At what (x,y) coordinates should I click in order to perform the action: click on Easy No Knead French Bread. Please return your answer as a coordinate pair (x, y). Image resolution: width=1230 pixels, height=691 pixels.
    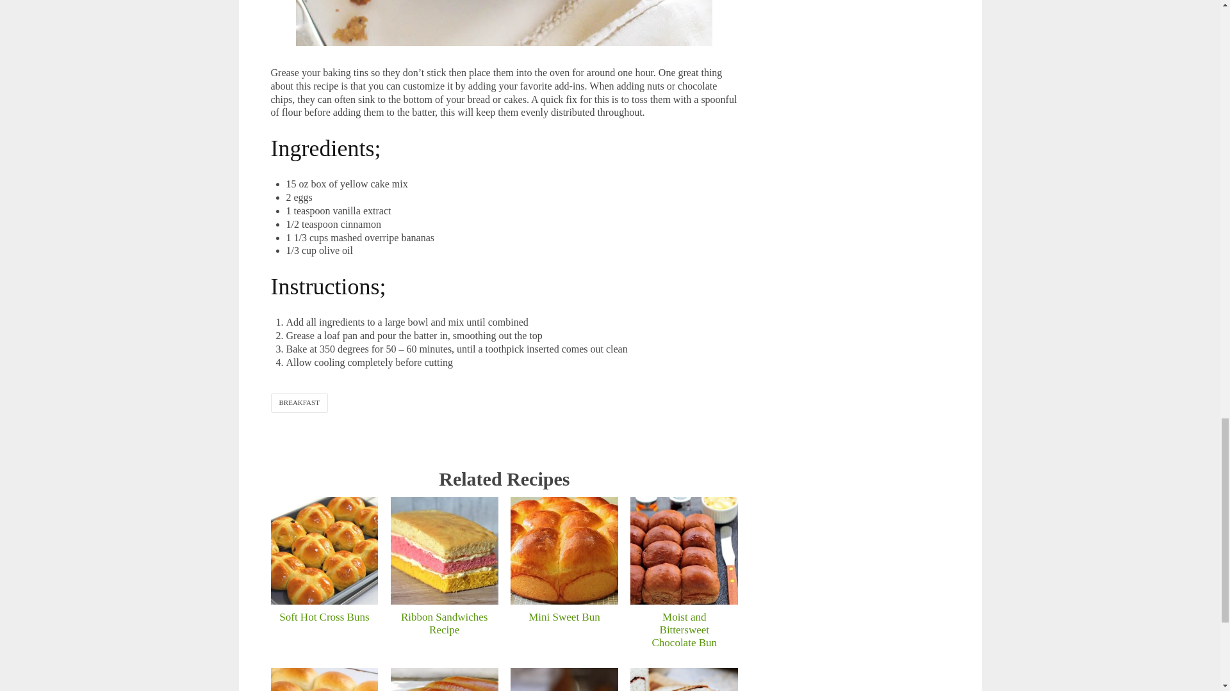
    Looking at the image, I should click on (445, 679).